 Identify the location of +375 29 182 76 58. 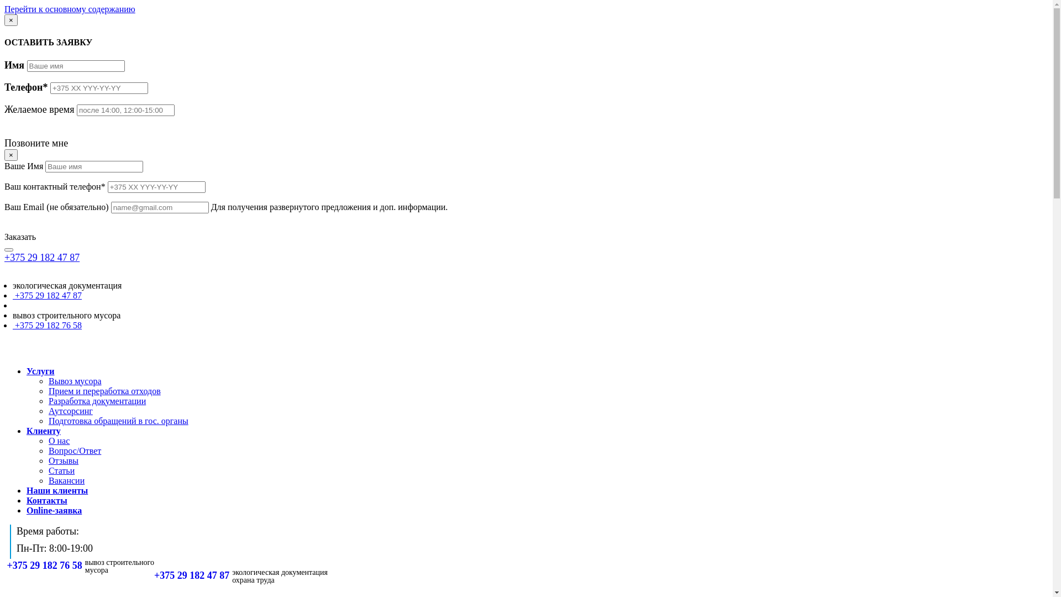
(48, 325).